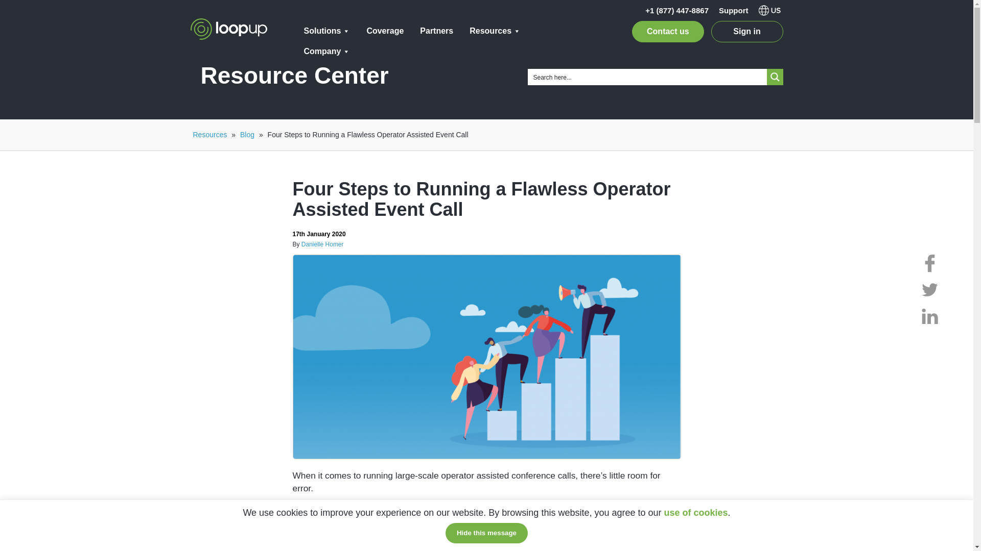 The height and width of the screenshot is (551, 981). I want to click on Solutions, so click(326, 31).